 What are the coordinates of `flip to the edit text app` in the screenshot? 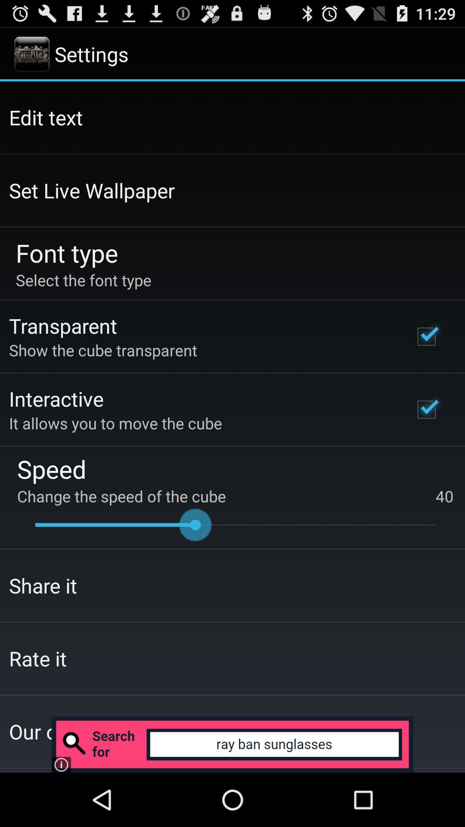 It's located at (46, 117).